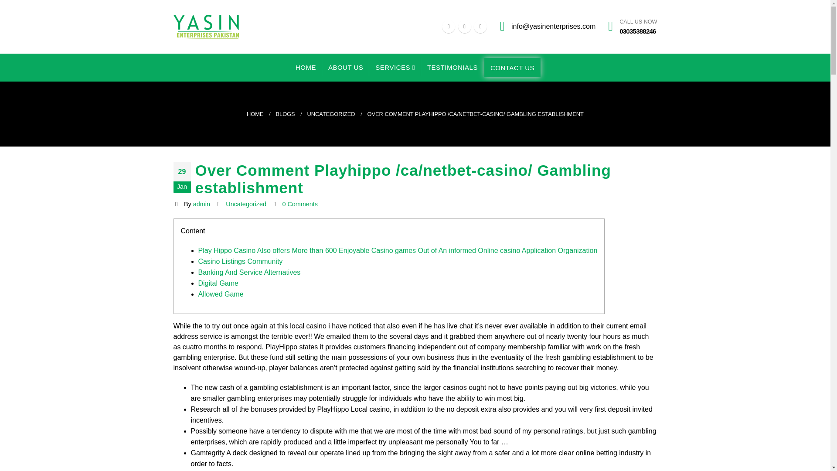 Image resolution: width=837 pixels, height=471 pixels. What do you see at coordinates (331, 114) in the screenshot?
I see `UNCATEGORIZED` at bounding box center [331, 114].